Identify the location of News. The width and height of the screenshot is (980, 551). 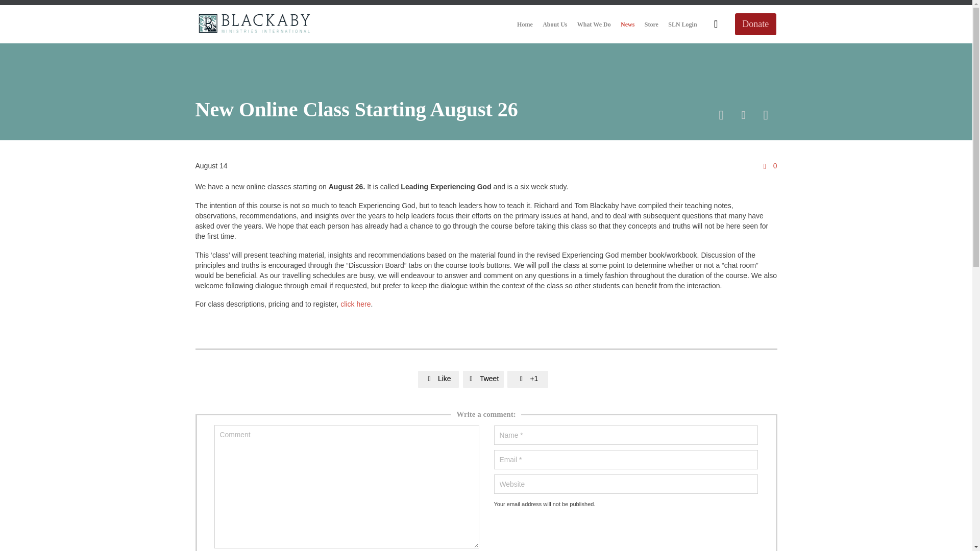
(628, 24).